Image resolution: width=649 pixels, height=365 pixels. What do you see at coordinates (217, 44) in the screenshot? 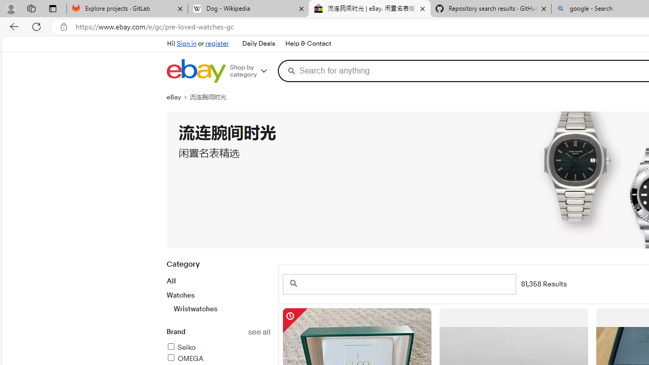
I see `register` at bounding box center [217, 44].